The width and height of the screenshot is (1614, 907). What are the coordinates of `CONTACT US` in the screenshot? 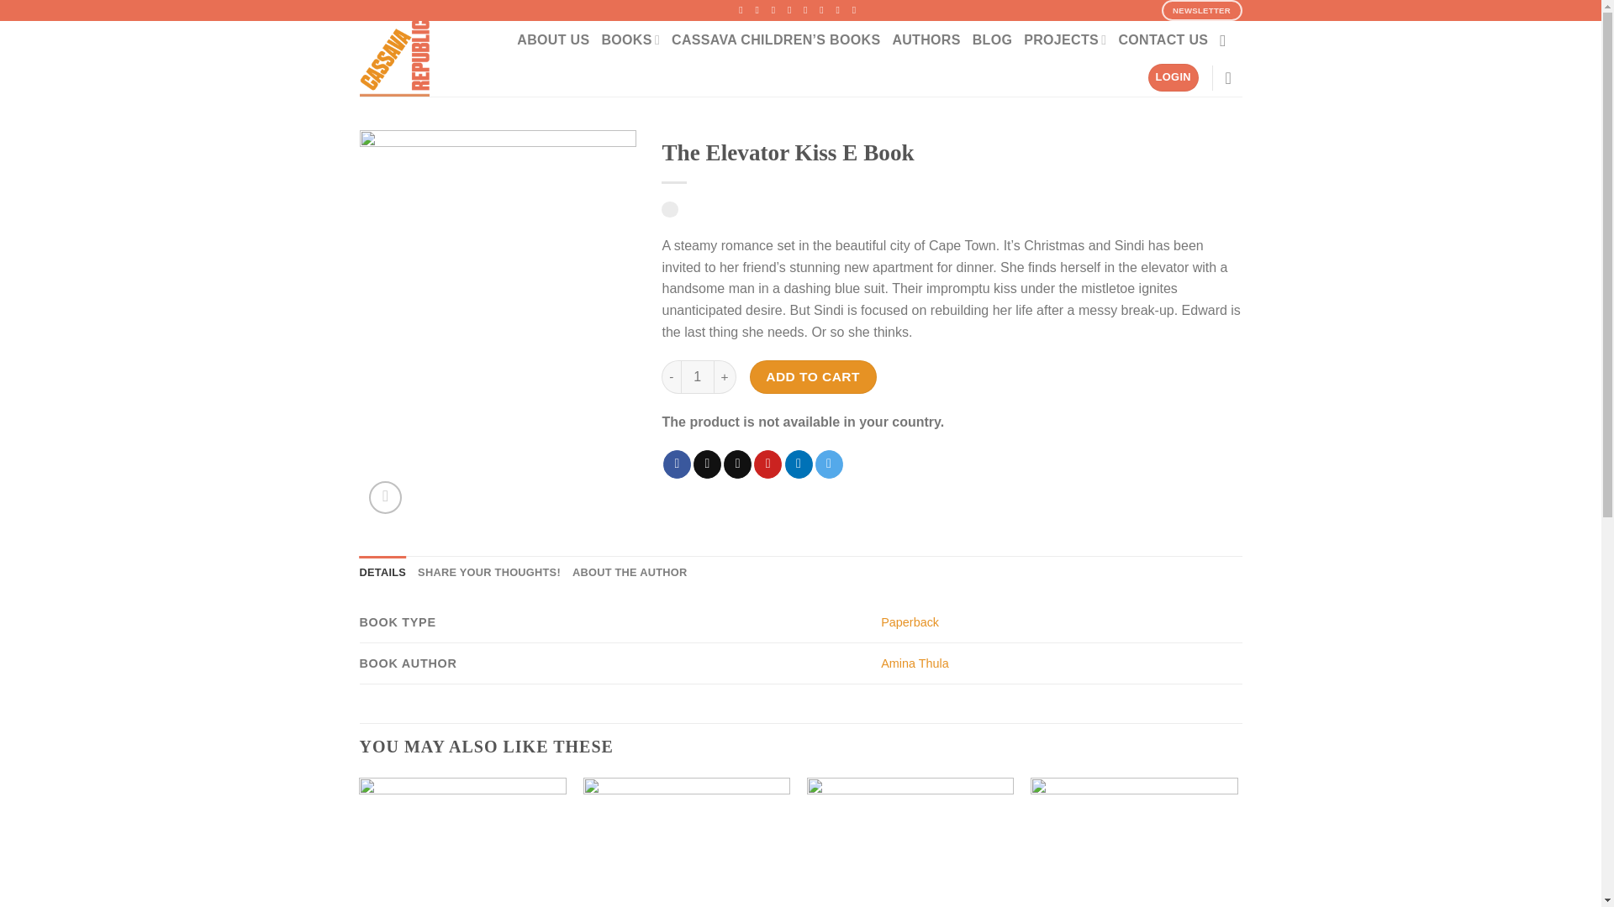 It's located at (1163, 40).